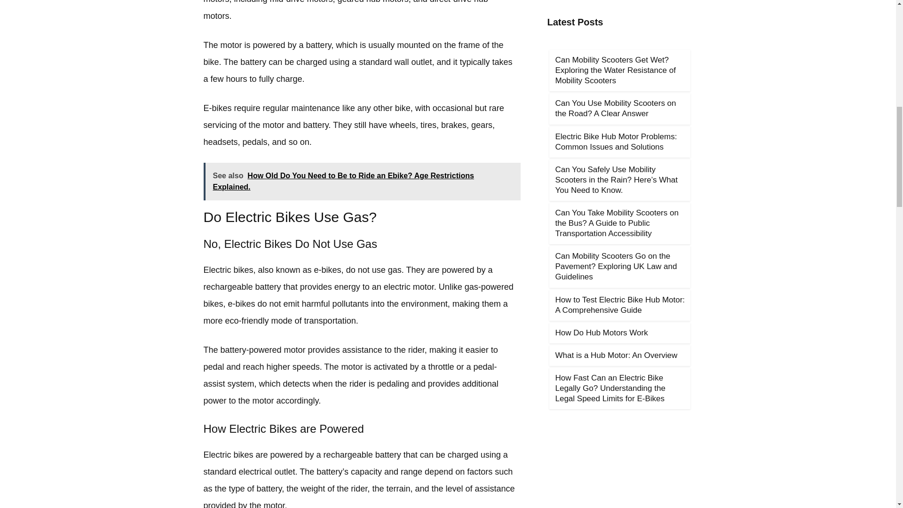 Image resolution: width=903 pixels, height=508 pixels. What do you see at coordinates (620, 305) in the screenshot?
I see `How to Test Electric Bike Hub Motor: A Comprehensive Guide` at bounding box center [620, 305].